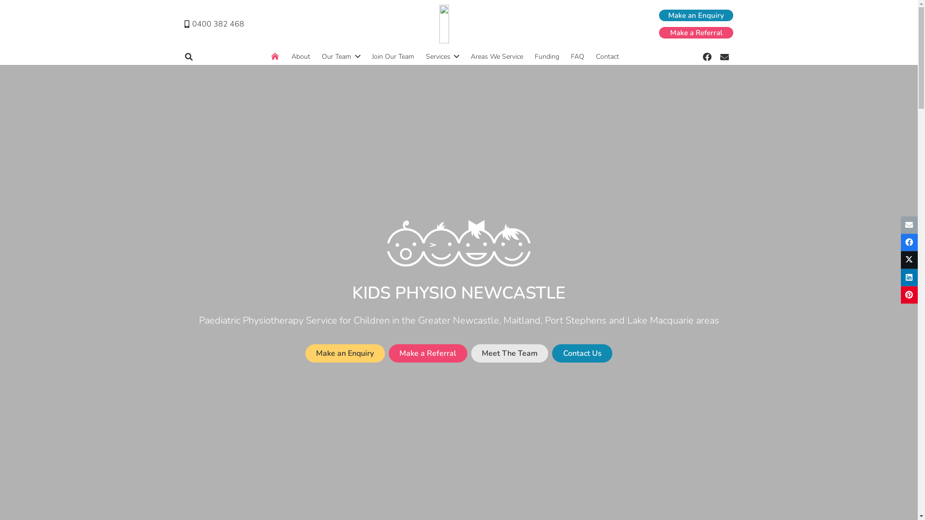 This screenshot has width=925, height=520. I want to click on Make a Referral, so click(428, 353).